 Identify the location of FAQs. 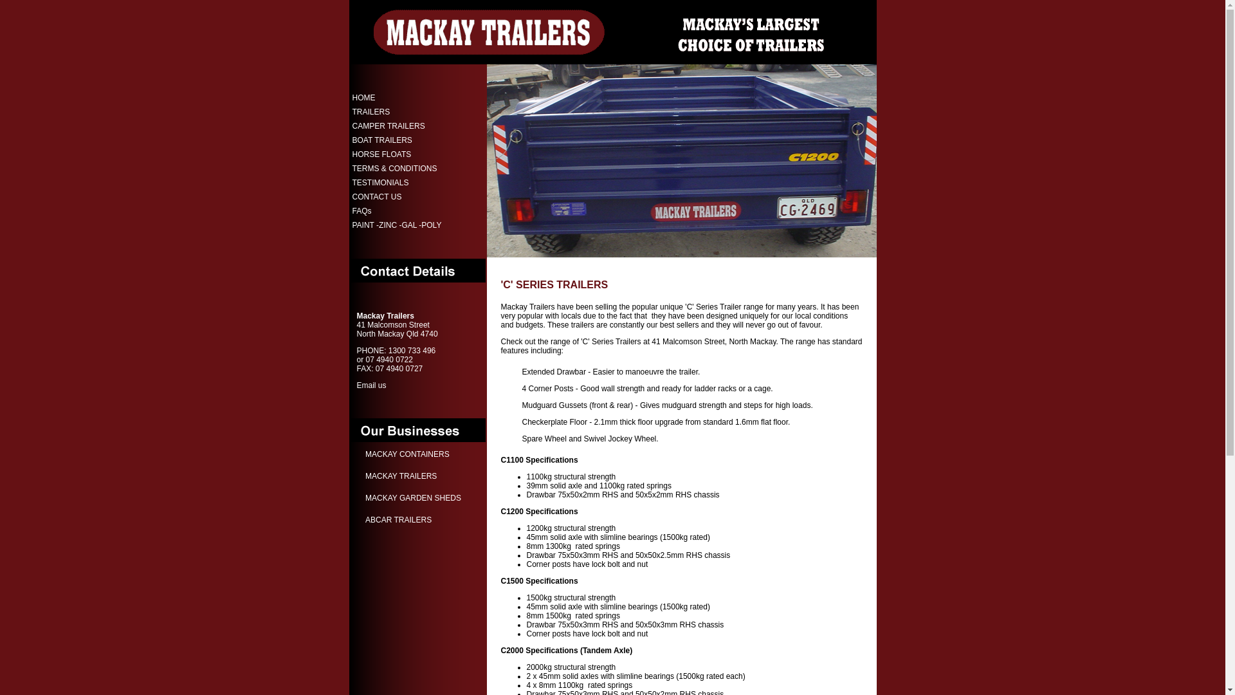
(399, 210).